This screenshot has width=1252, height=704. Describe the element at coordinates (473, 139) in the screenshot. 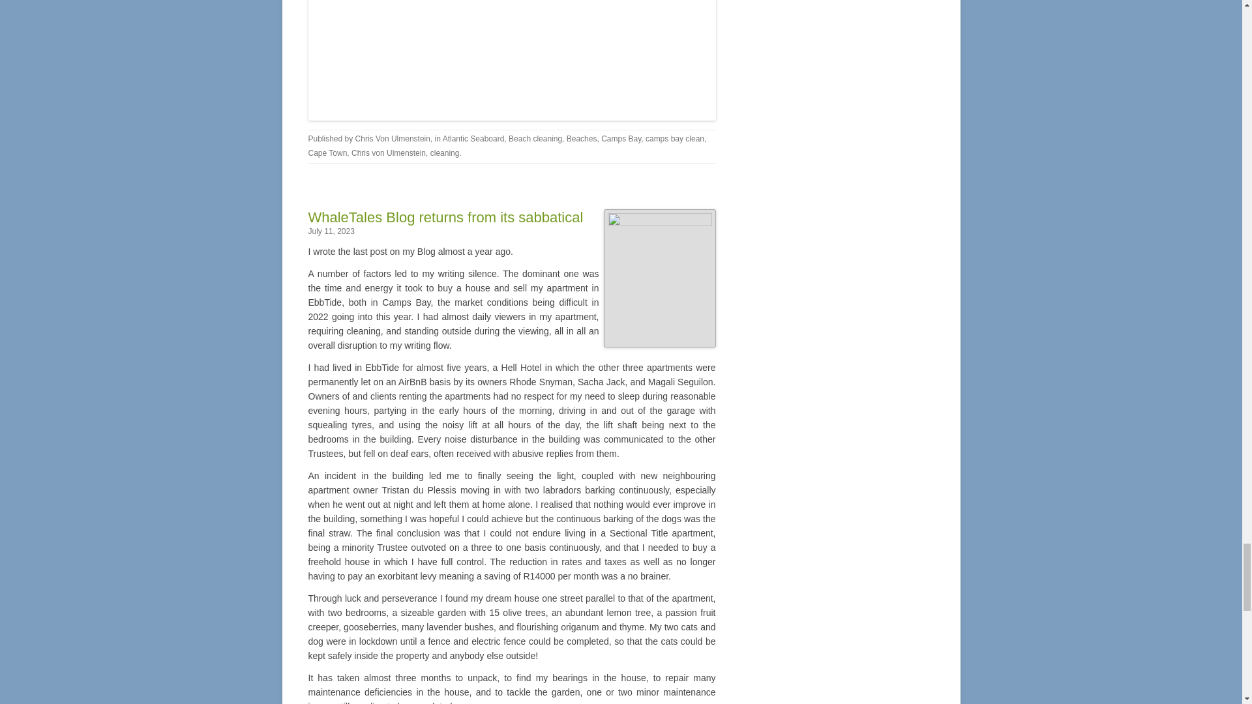

I see `Atlantic Seaboard` at that location.